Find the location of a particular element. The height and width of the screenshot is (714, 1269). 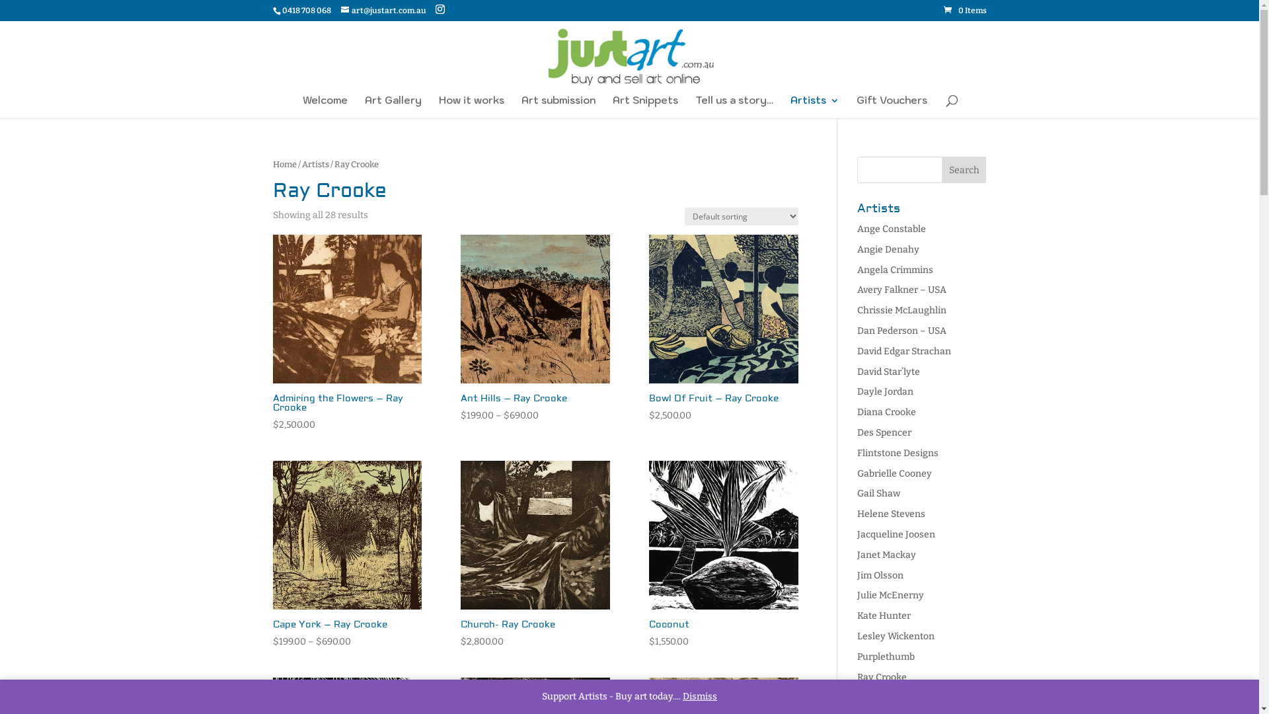

Search is located at coordinates (964, 170).